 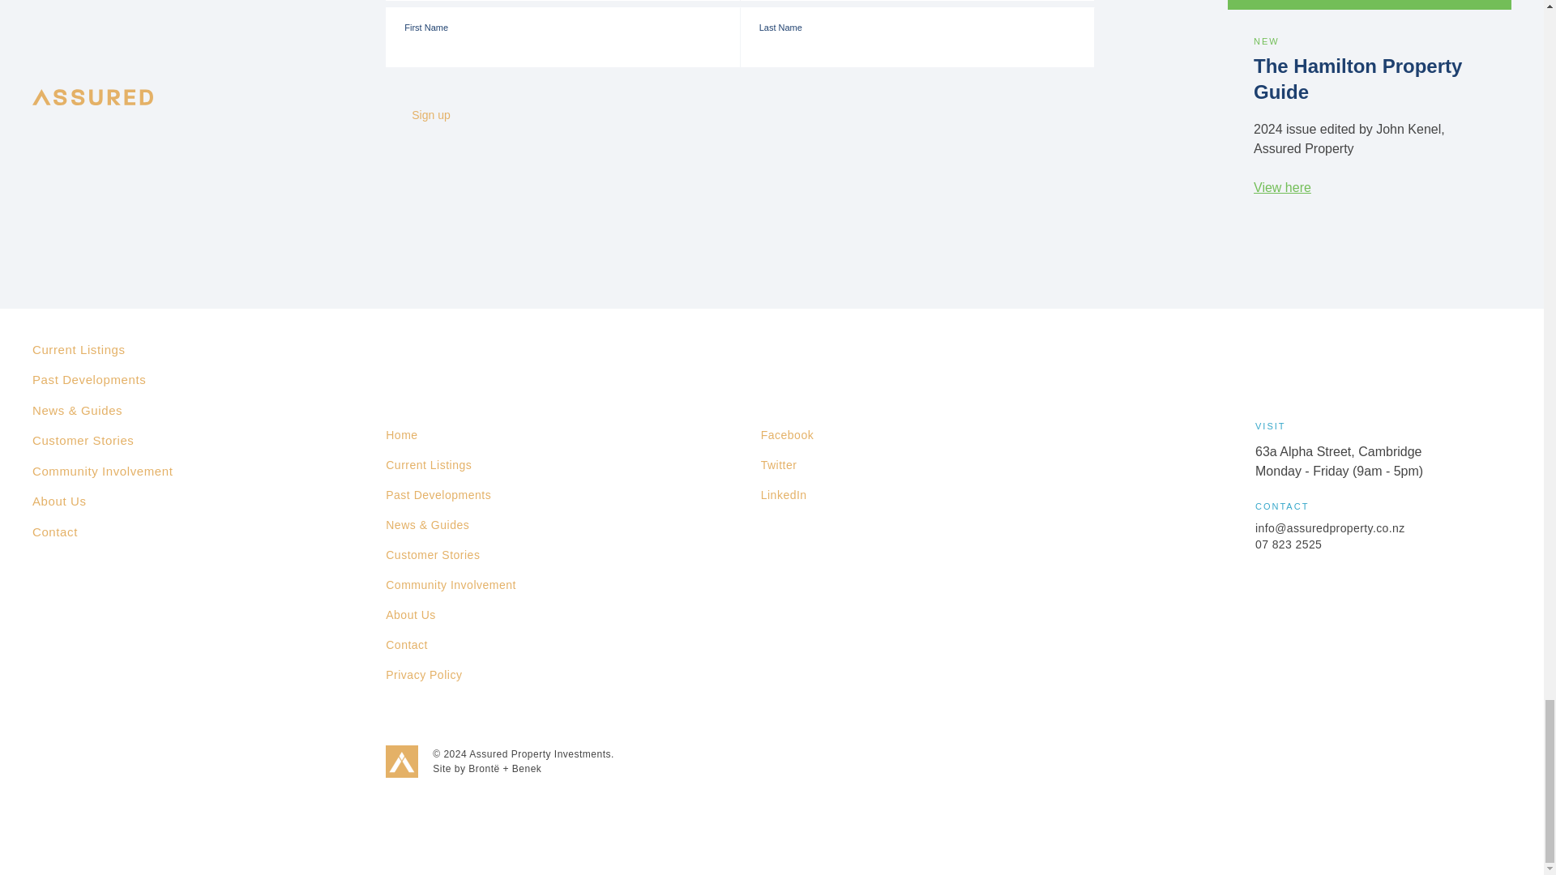 What do you see at coordinates (1282, 186) in the screenshot?
I see `View here` at bounding box center [1282, 186].